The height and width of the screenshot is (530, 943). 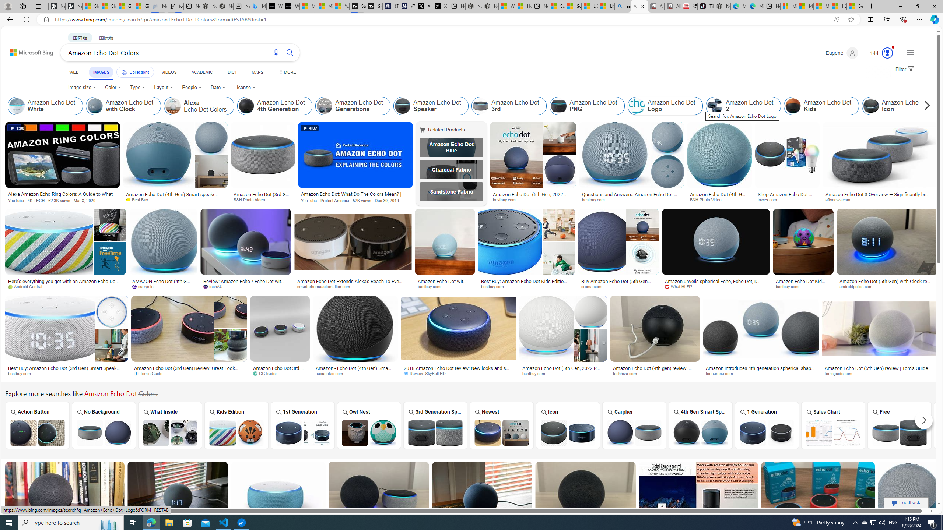 I want to click on Amazon Echo Dot Kids Edition, so click(x=236, y=432).